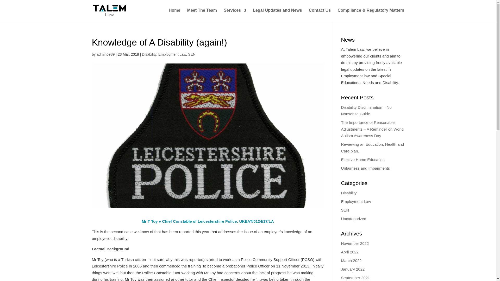 The height and width of the screenshot is (281, 500). What do you see at coordinates (351, 260) in the screenshot?
I see `March 2022` at bounding box center [351, 260].